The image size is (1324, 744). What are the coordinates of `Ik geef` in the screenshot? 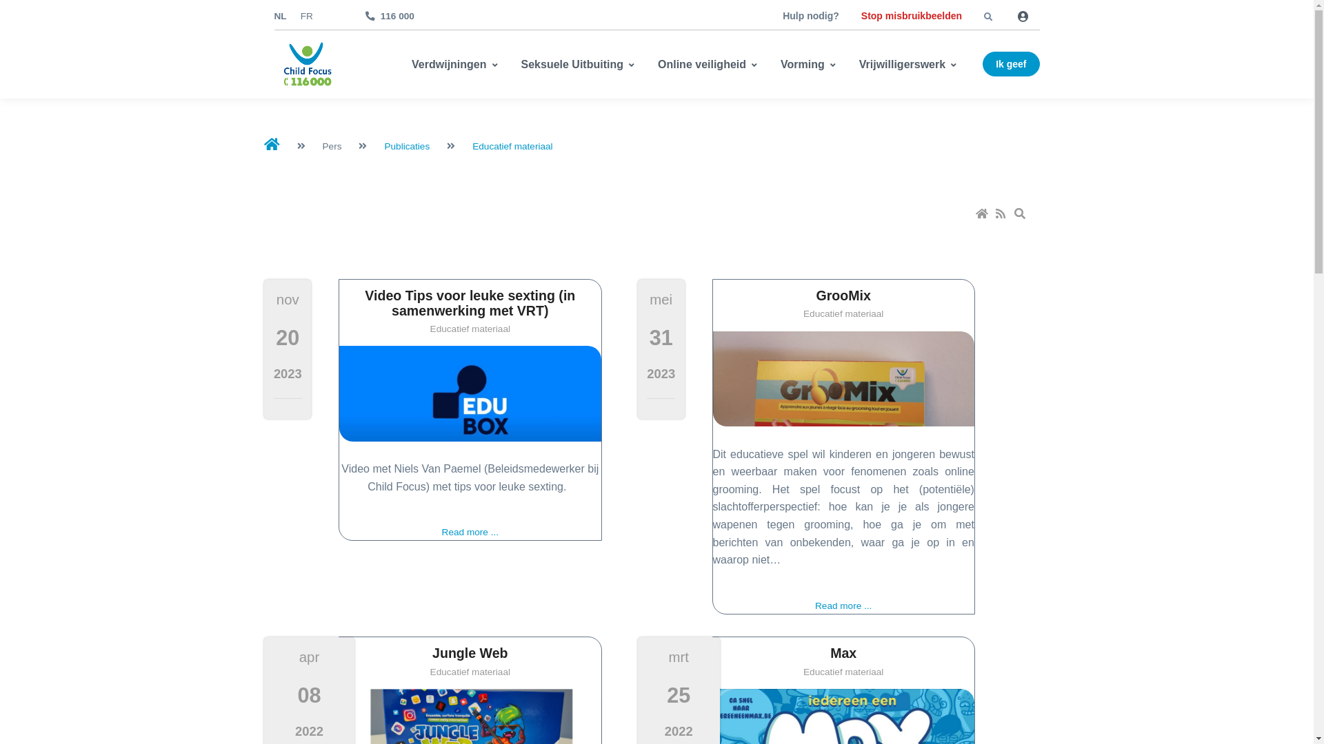 It's located at (1011, 64).